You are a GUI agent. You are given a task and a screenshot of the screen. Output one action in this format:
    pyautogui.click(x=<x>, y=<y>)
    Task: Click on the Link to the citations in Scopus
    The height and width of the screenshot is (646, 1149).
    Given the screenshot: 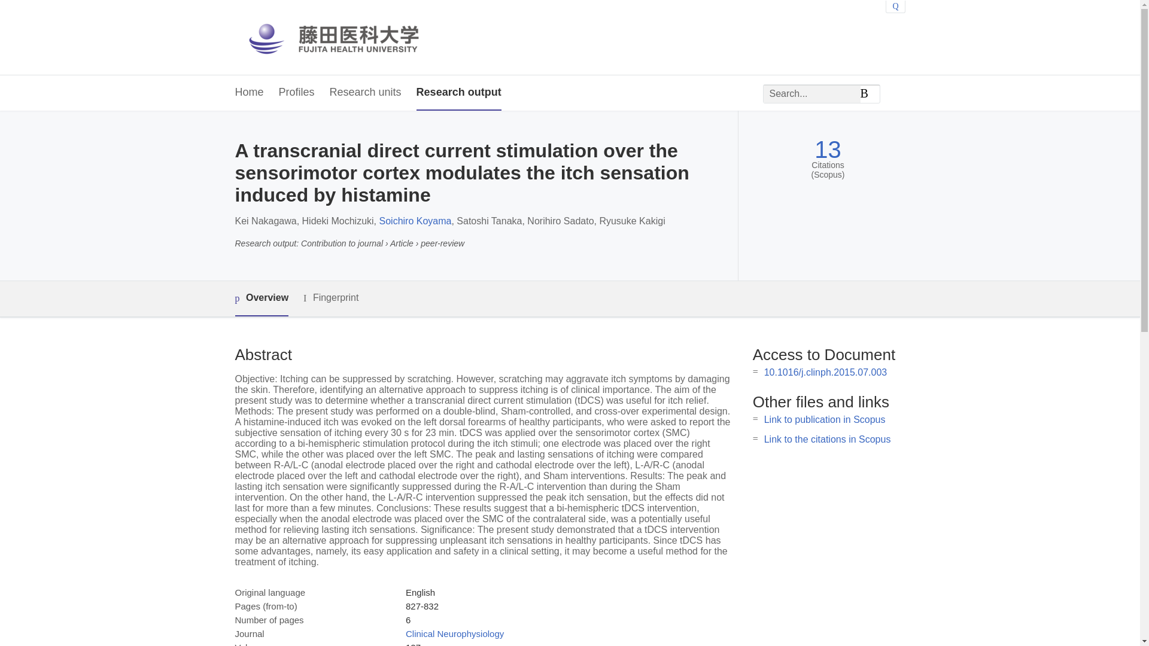 What is the action you would take?
    pyautogui.click(x=827, y=439)
    